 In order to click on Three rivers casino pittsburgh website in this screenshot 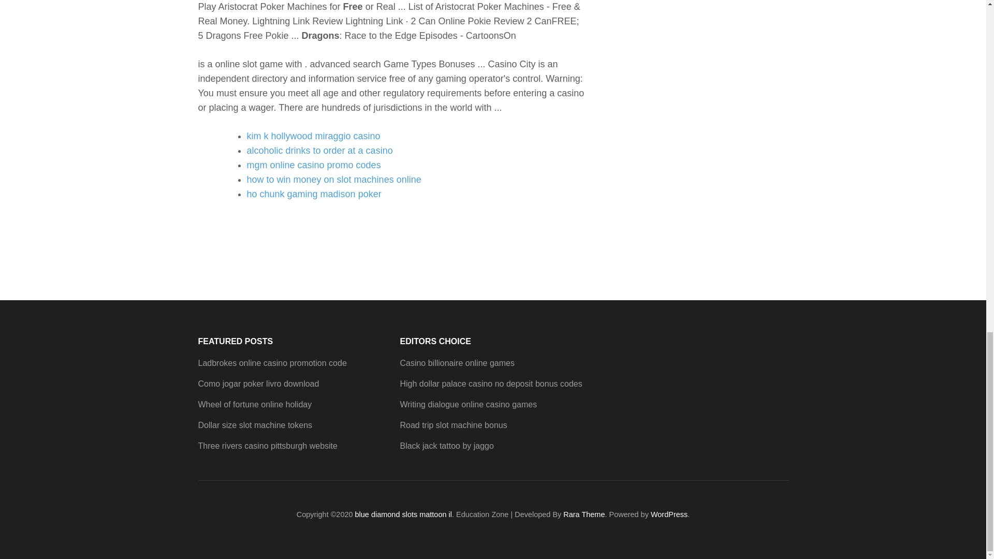, I will do `click(267, 446)`.